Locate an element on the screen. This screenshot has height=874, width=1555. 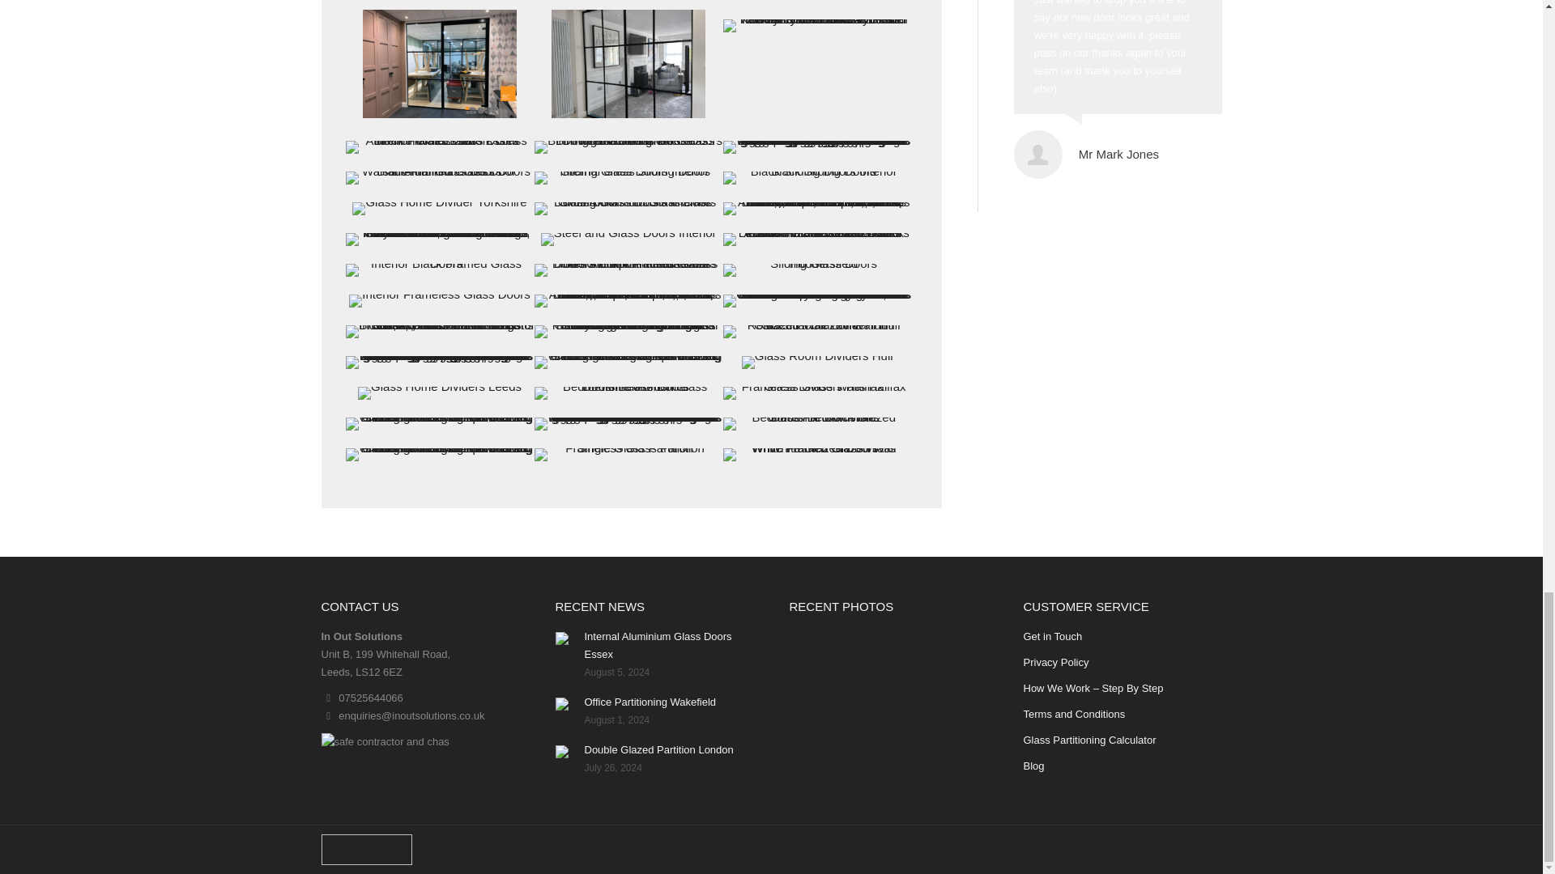
Internal Glass Doors Birmingham is located at coordinates (628, 147).